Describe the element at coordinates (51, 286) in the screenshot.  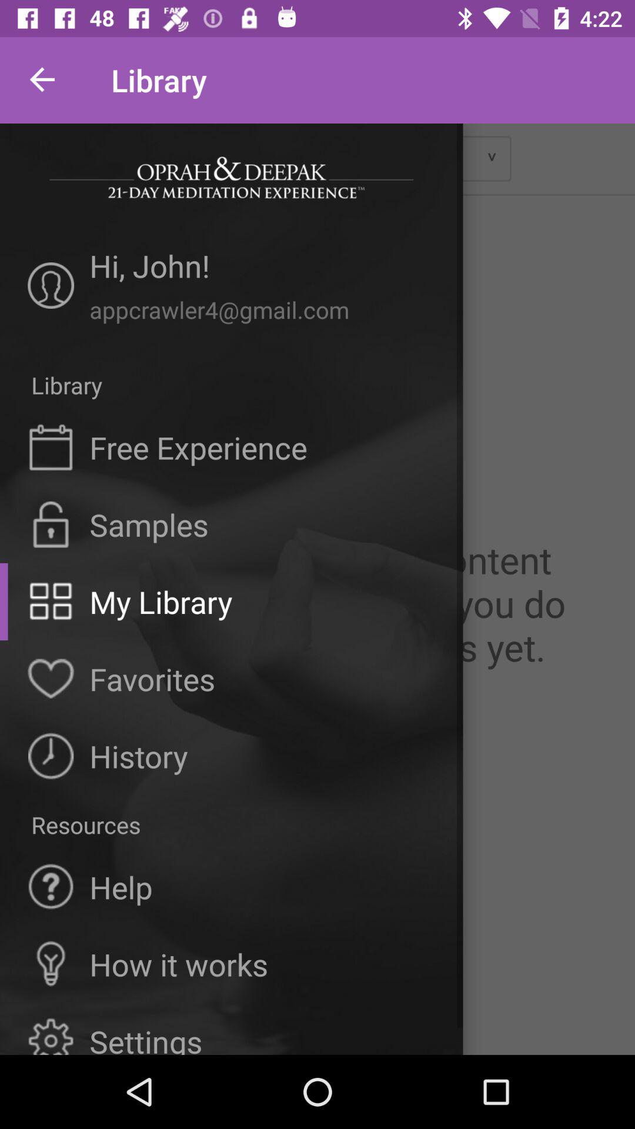
I see `choose item next to hi, john!` at that location.